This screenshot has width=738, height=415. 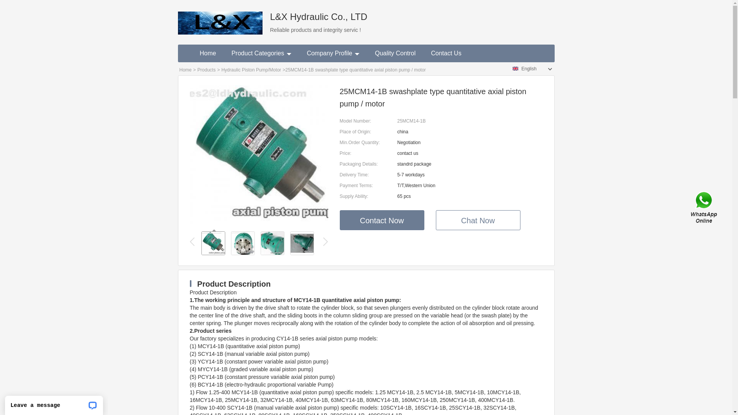 I want to click on Quality Control, so click(x=395, y=53).